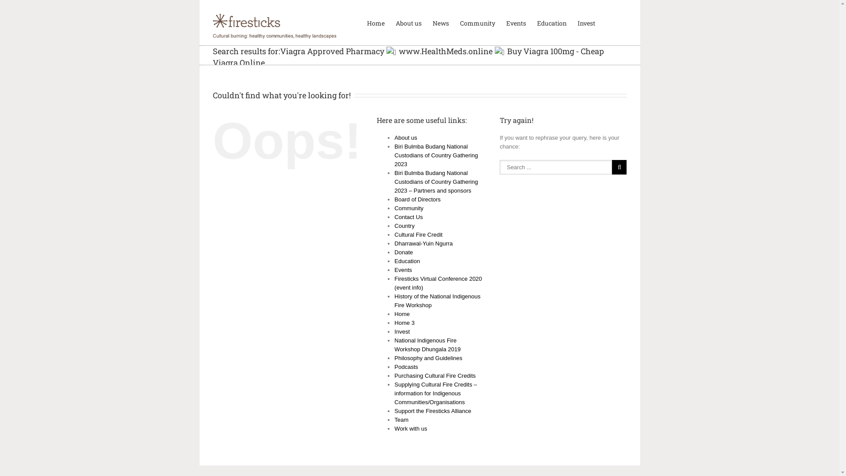  I want to click on About us, so click(409, 23).